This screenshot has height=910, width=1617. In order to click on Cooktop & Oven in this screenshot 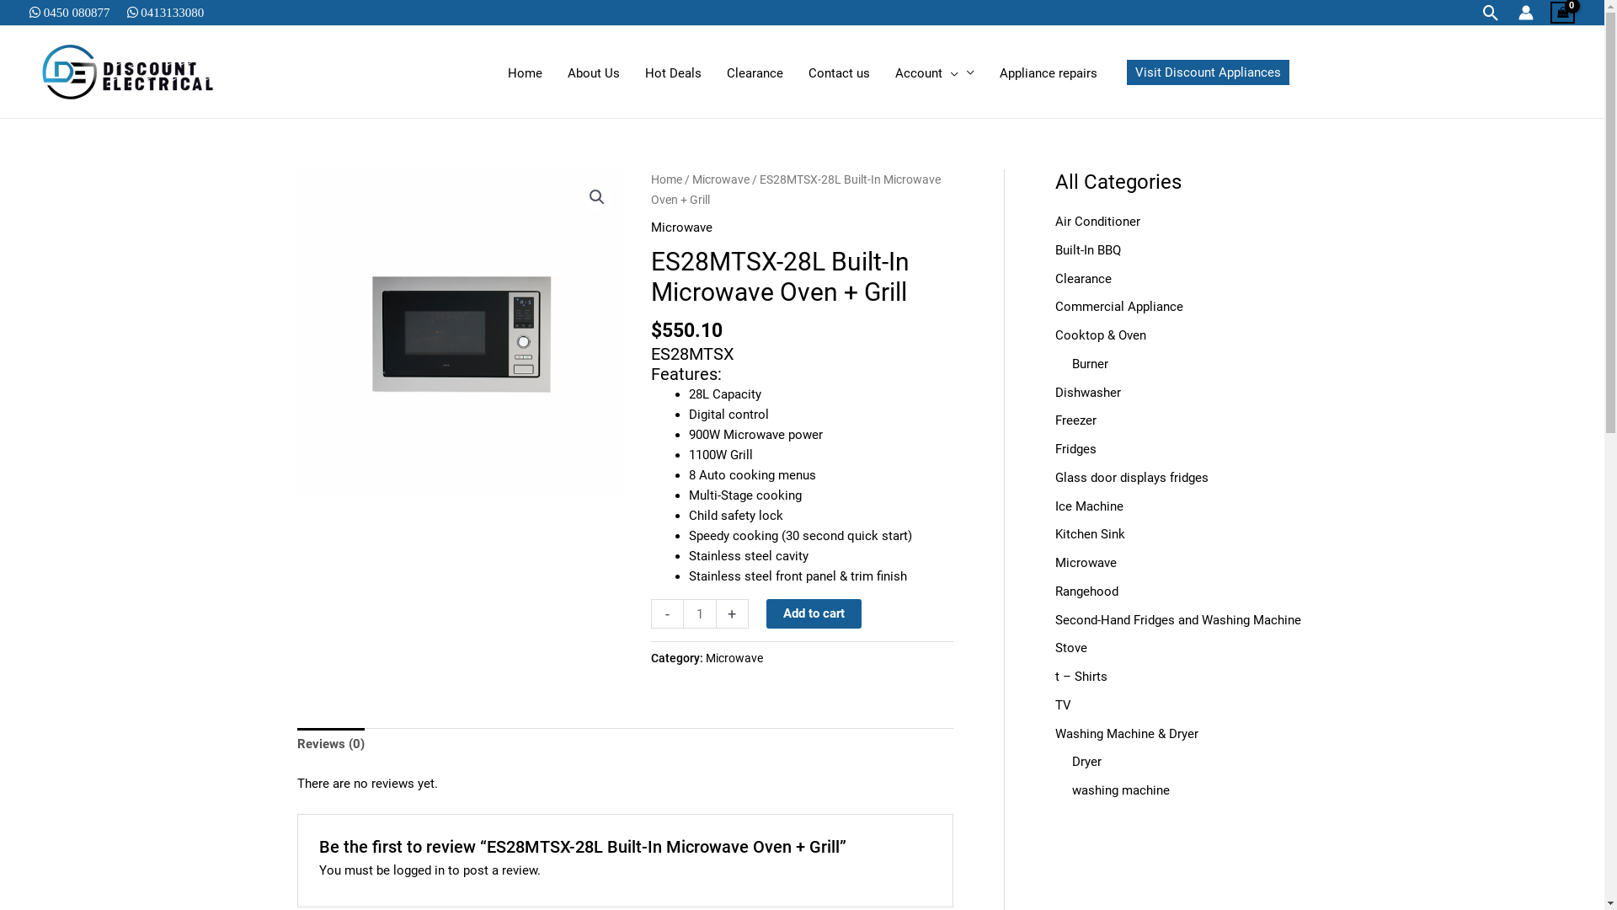, I will do `click(1100, 335)`.